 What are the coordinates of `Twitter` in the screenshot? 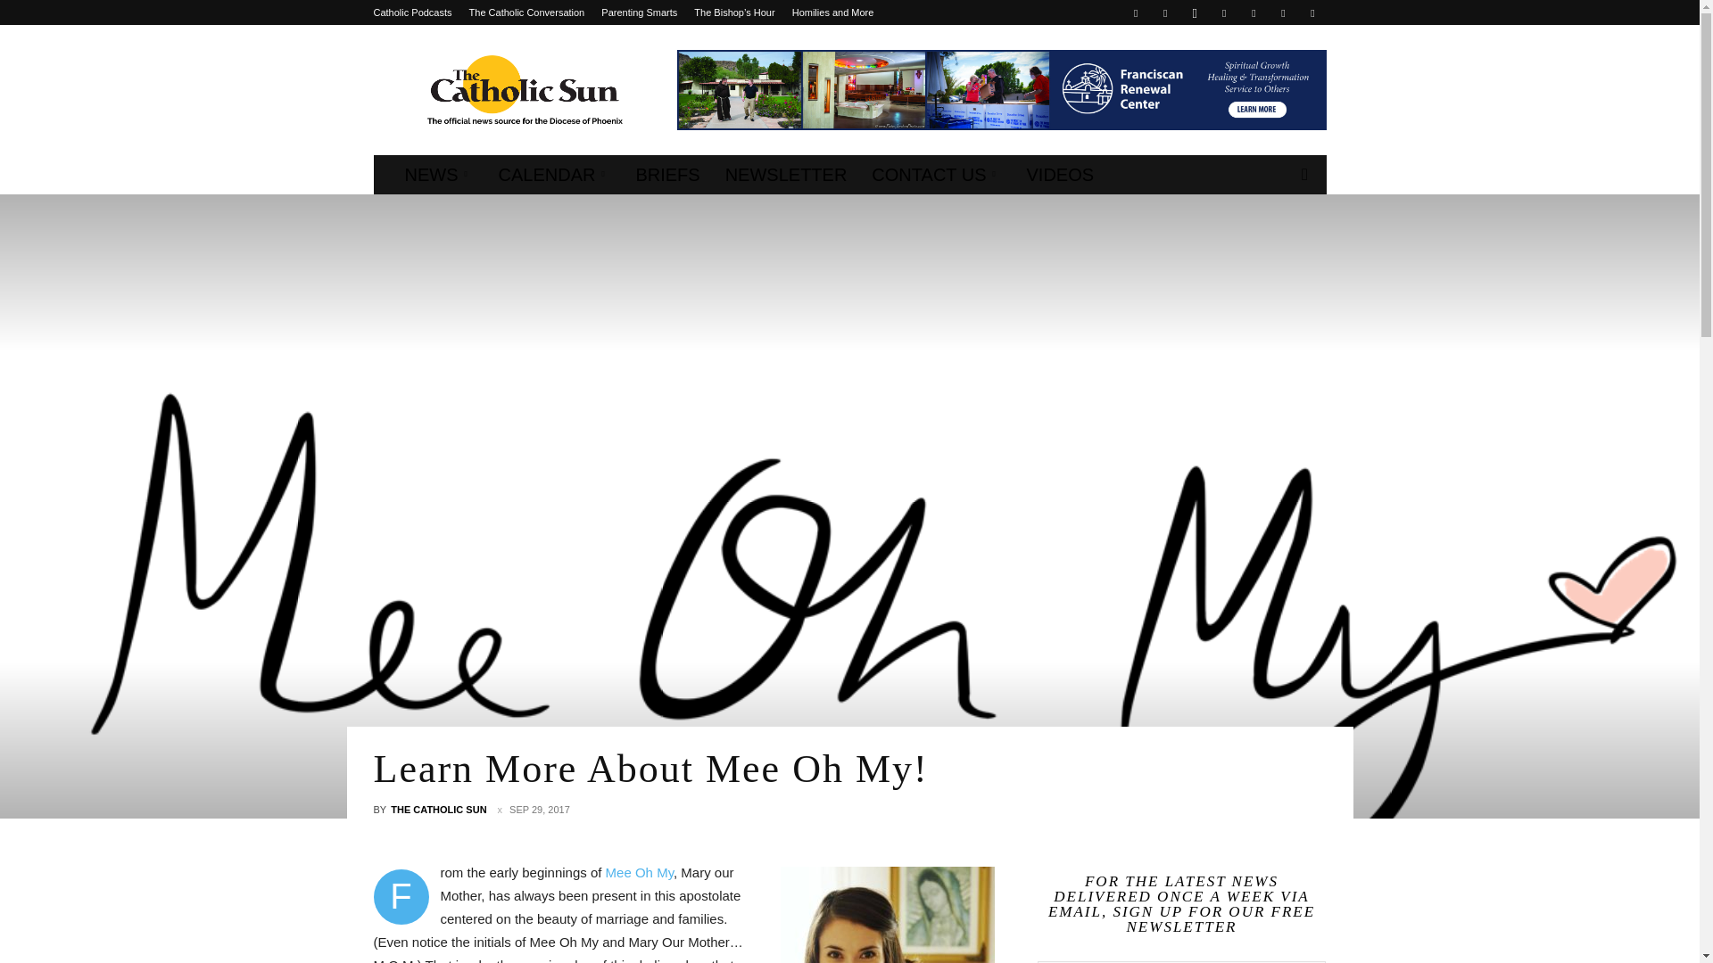 It's located at (1254, 12).